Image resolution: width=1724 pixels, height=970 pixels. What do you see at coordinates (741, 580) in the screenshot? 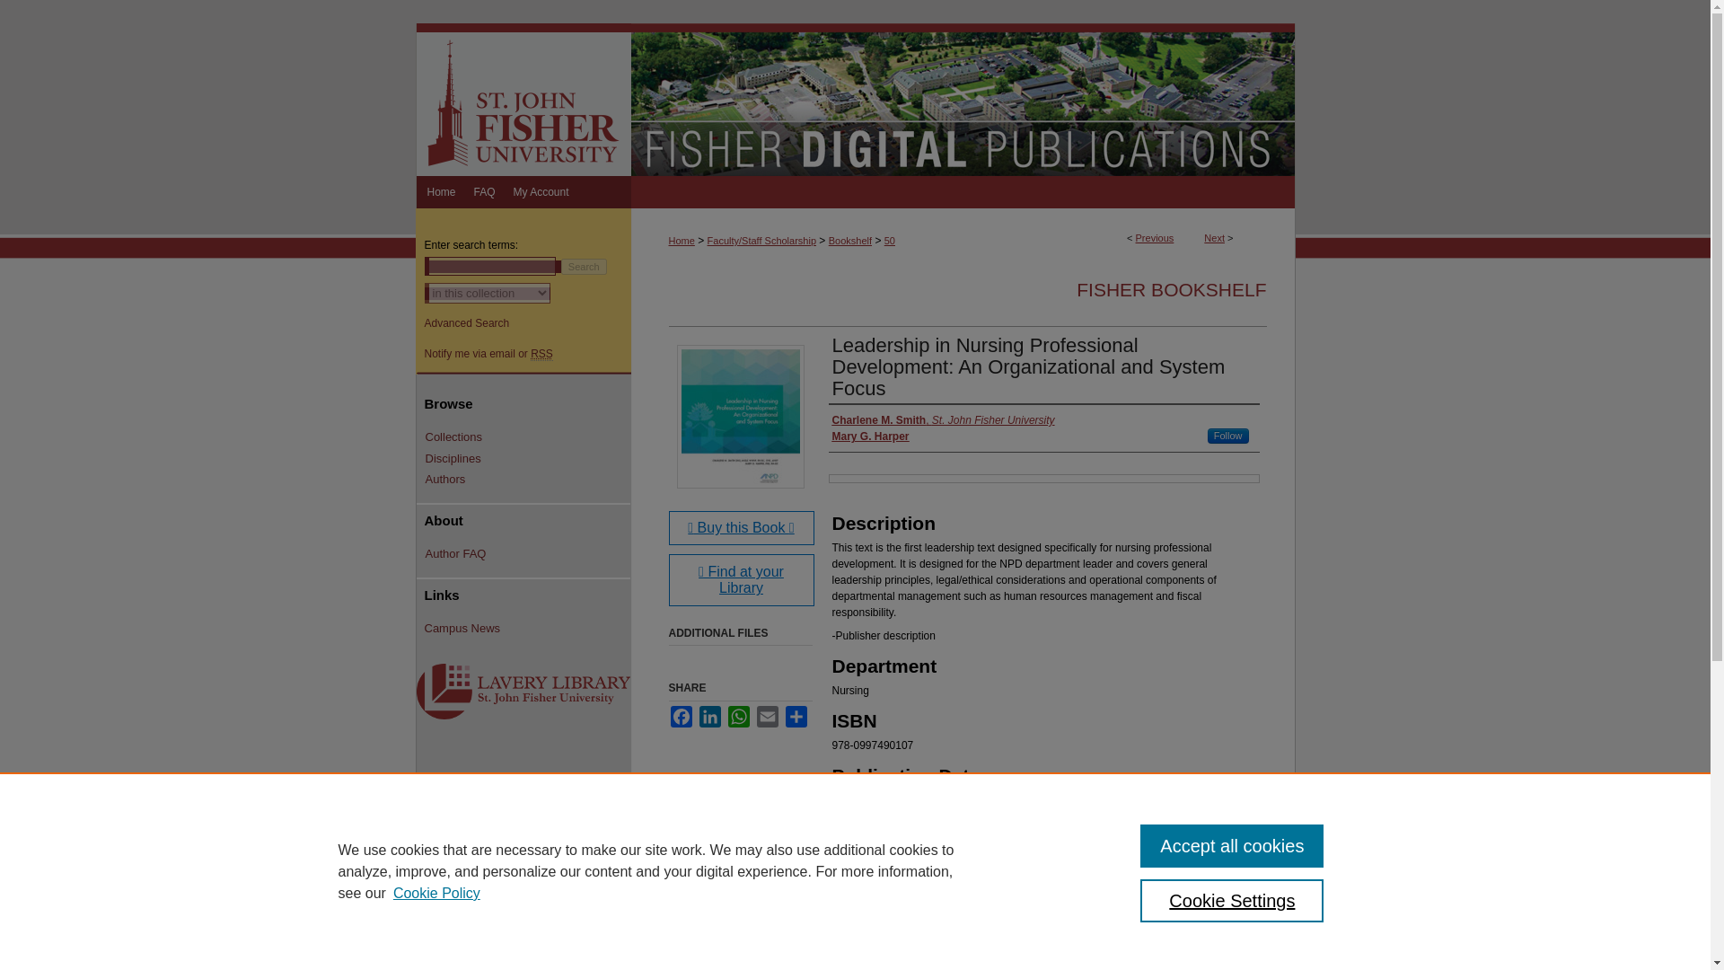
I see `Find at your Library` at bounding box center [741, 580].